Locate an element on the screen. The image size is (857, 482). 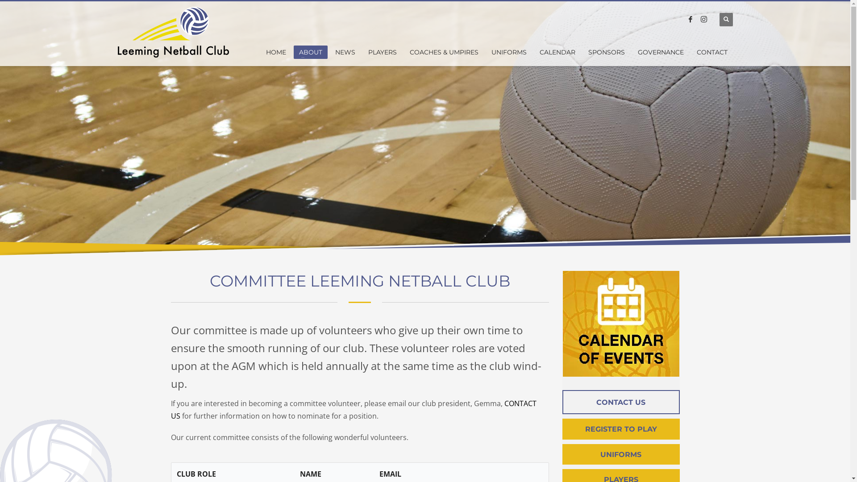
CONTACT US is located at coordinates (354, 409).